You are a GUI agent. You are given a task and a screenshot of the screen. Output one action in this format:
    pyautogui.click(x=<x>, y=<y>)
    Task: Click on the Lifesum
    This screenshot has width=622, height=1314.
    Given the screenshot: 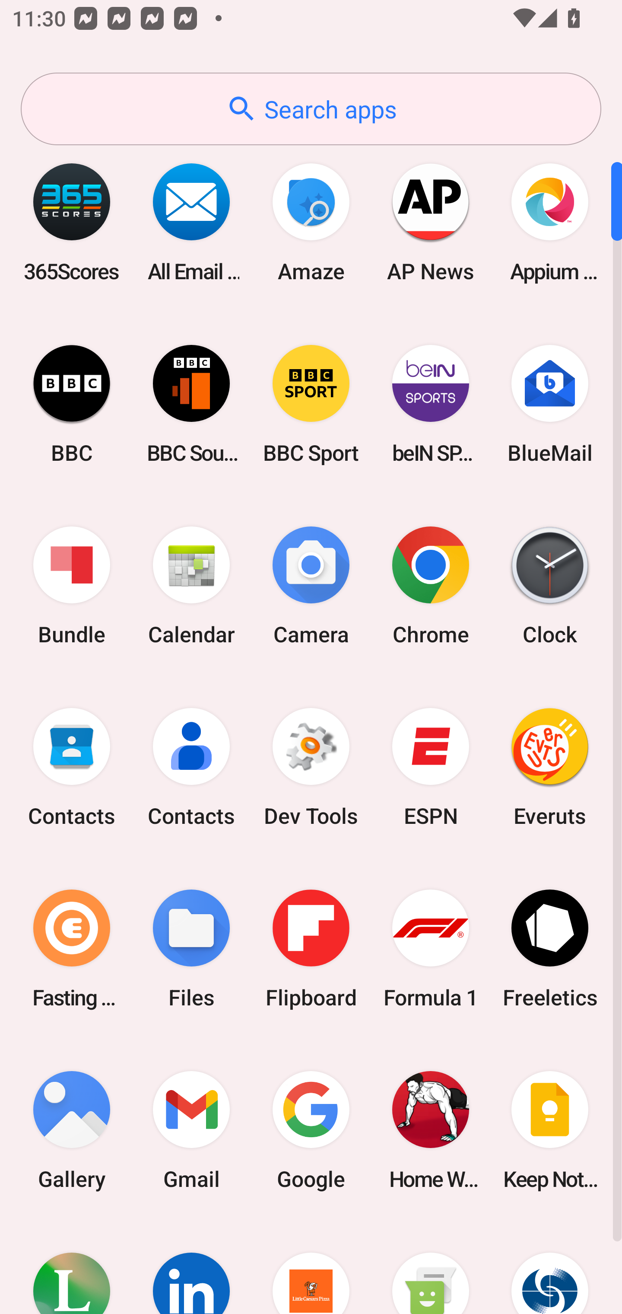 What is the action you would take?
    pyautogui.click(x=72, y=1267)
    